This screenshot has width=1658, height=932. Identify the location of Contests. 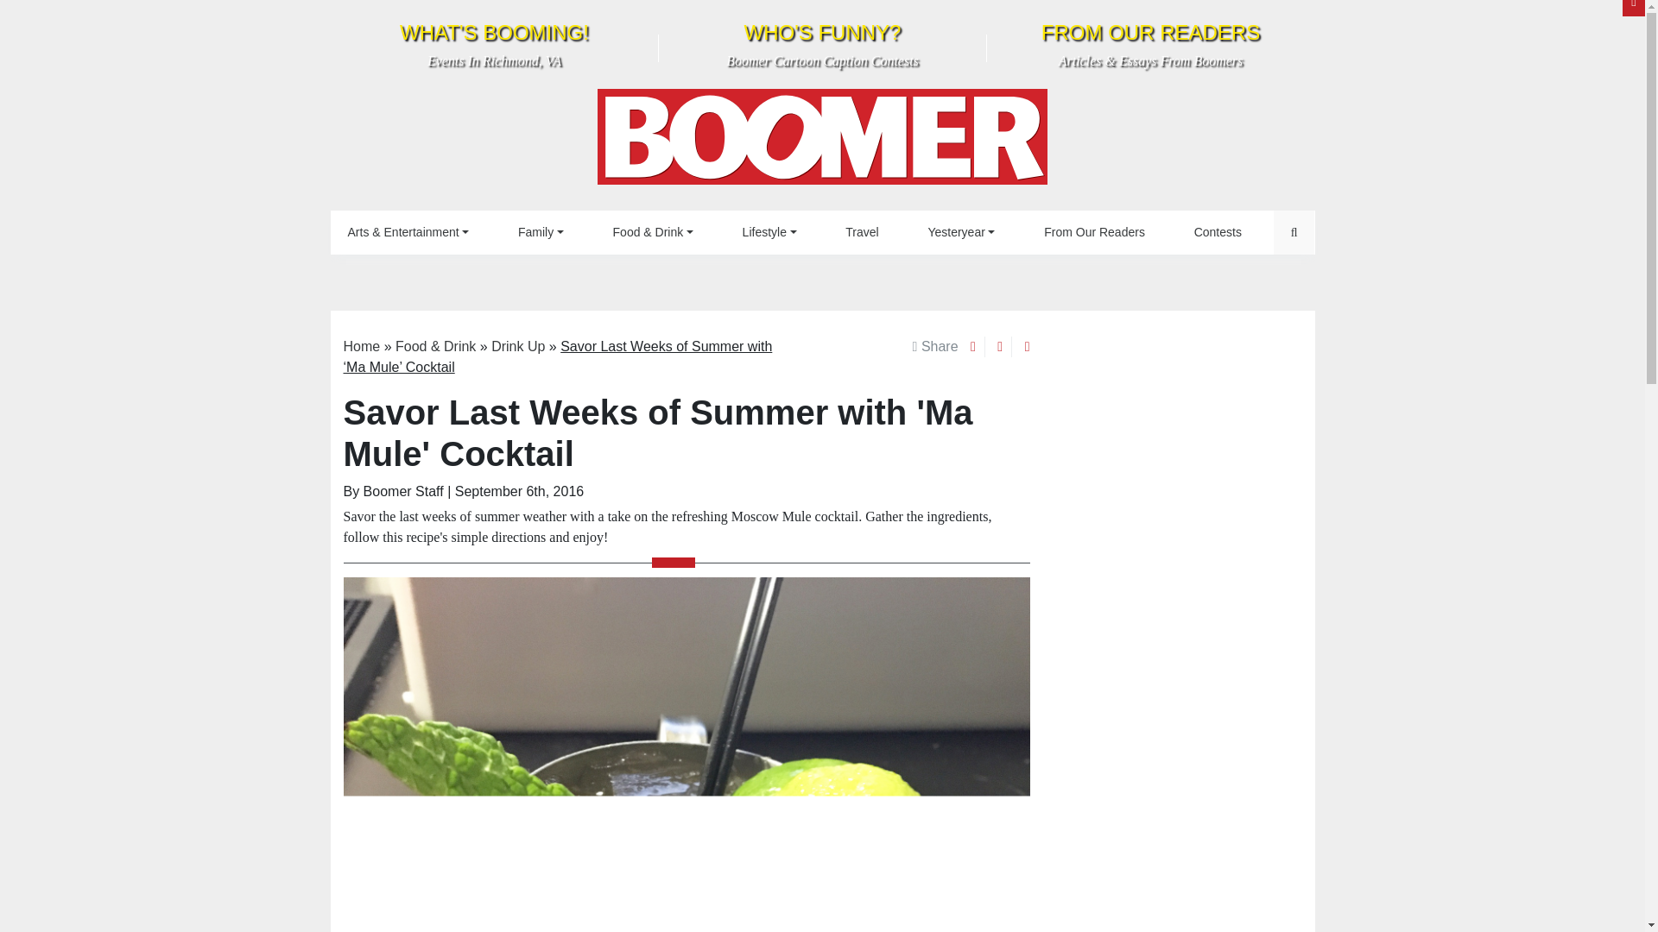
(822, 44).